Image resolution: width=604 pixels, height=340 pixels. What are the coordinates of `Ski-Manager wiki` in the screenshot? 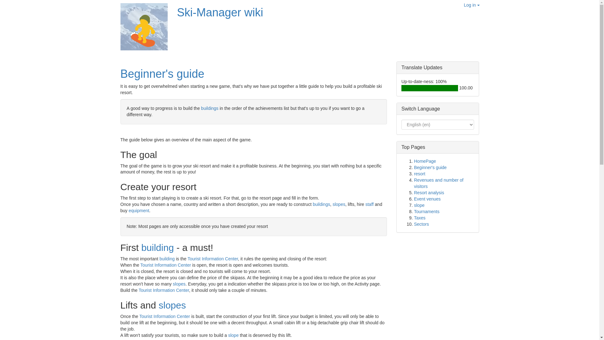 It's located at (220, 13).